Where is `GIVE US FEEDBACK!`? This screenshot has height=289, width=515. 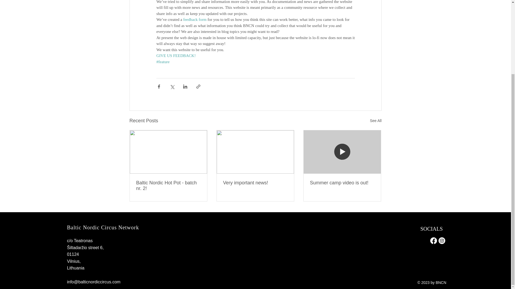
GIVE US FEEDBACK! is located at coordinates (176, 56).